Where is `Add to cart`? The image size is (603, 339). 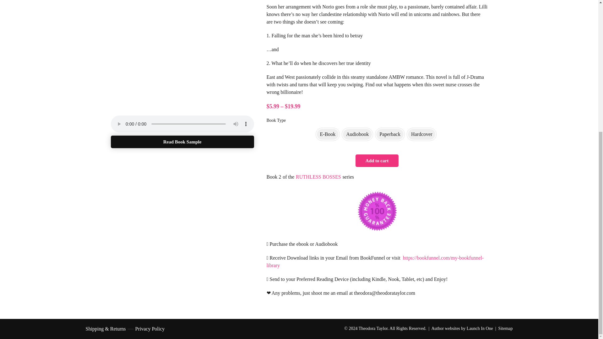 Add to cart is located at coordinates (377, 161).